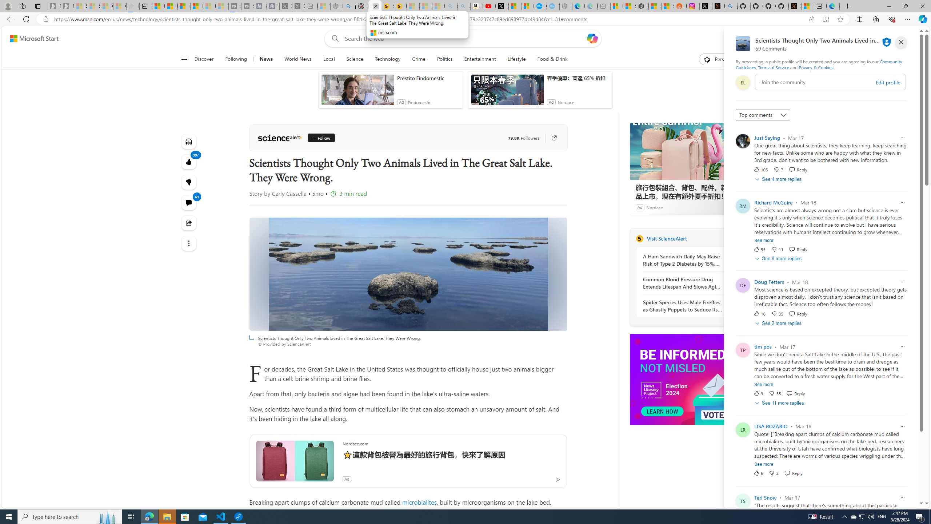 Image resolution: width=931 pixels, height=524 pixels. What do you see at coordinates (324, 6) in the screenshot?
I see `Wildlife - MSN - Sleeping` at bounding box center [324, 6].